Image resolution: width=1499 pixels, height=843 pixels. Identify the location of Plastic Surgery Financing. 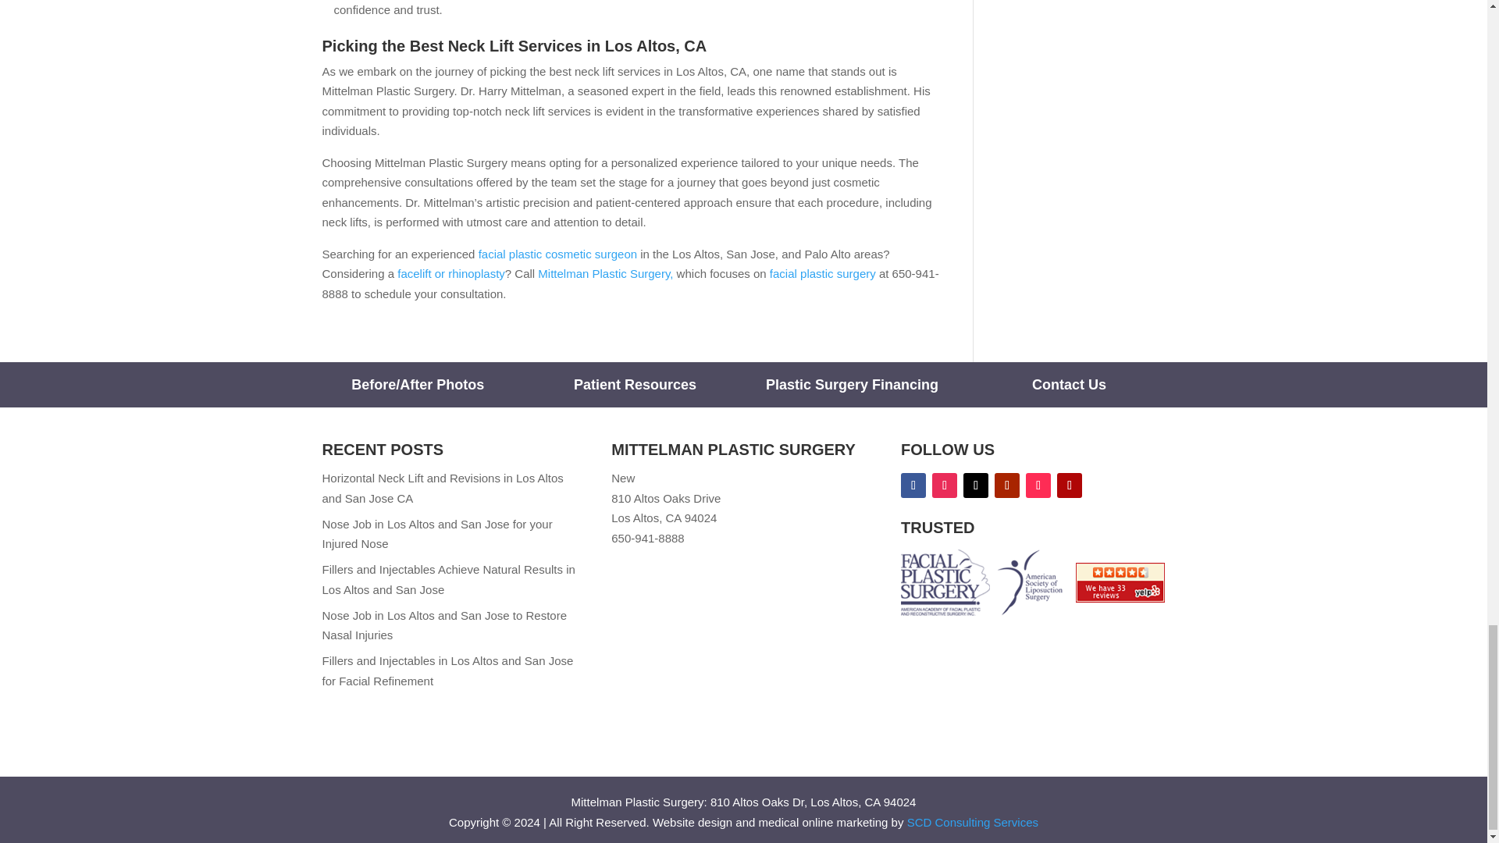
(852, 384).